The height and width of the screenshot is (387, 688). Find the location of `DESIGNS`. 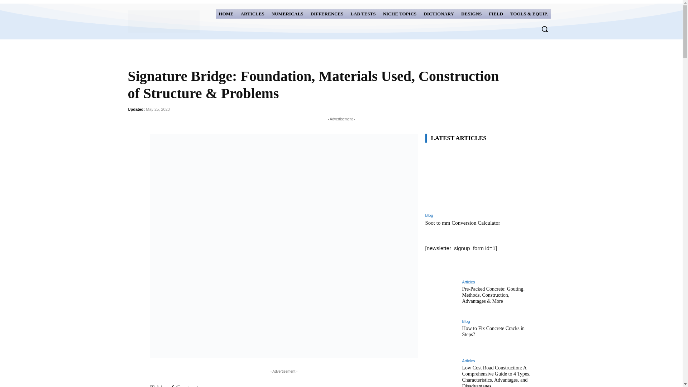

DESIGNS is located at coordinates (472, 14).